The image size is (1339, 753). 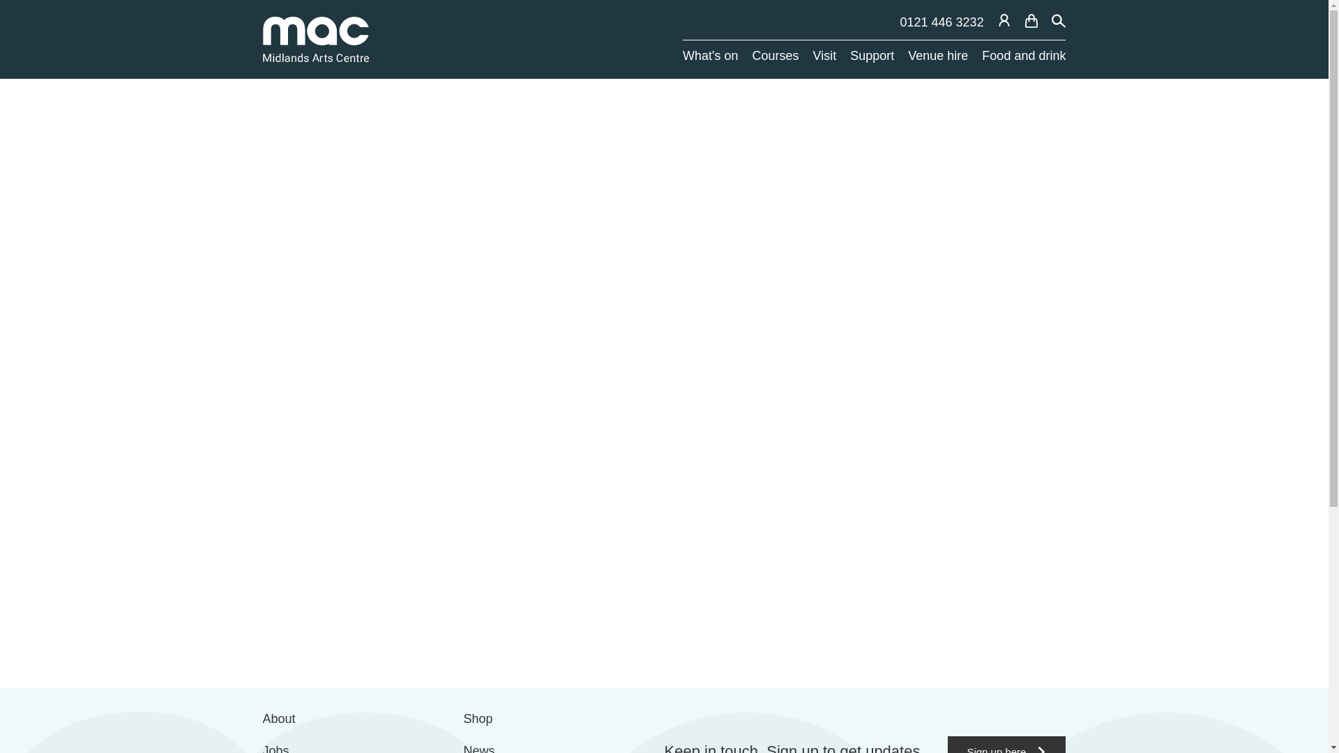 I want to click on Shop, so click(x=478, y=720).